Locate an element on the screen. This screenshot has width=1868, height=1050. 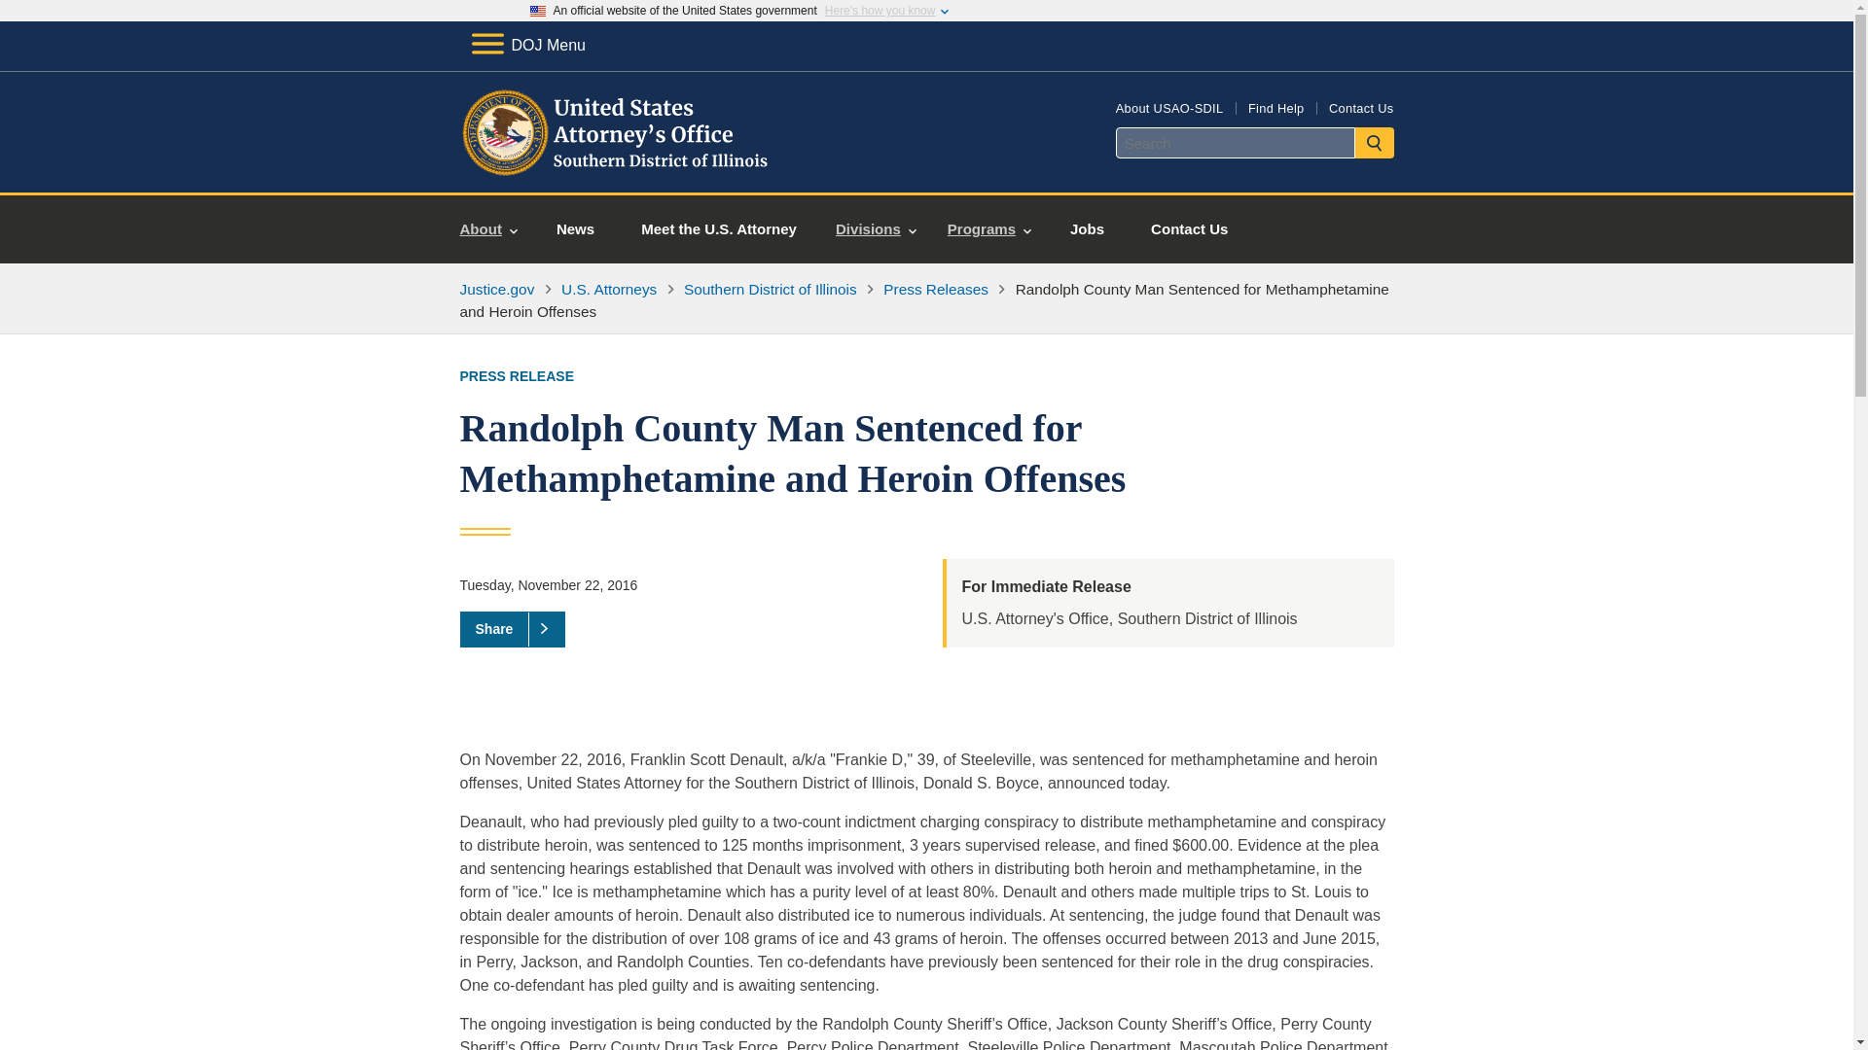
Divisions is located at coordinates (876, 229).